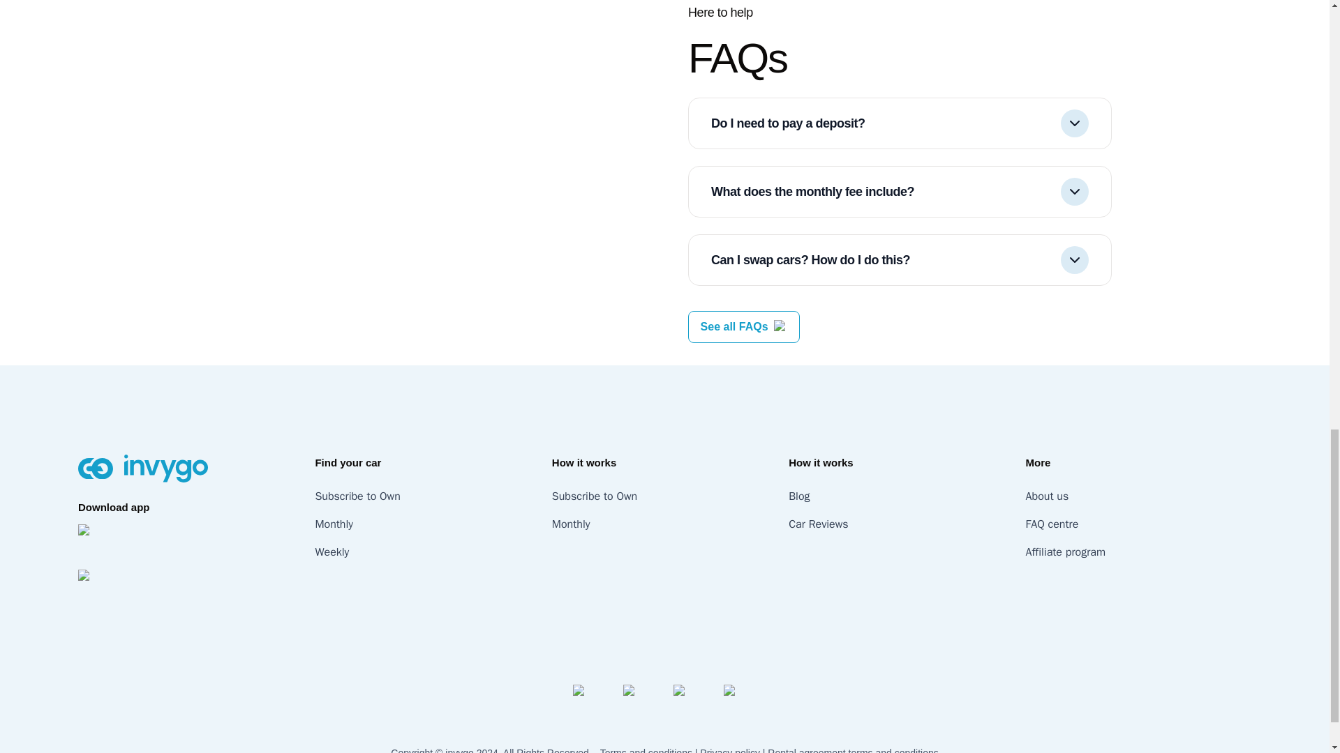 The width and height of the screenshot is (1340, 753). I want to click on Affiliate program, so click(1066, 552).